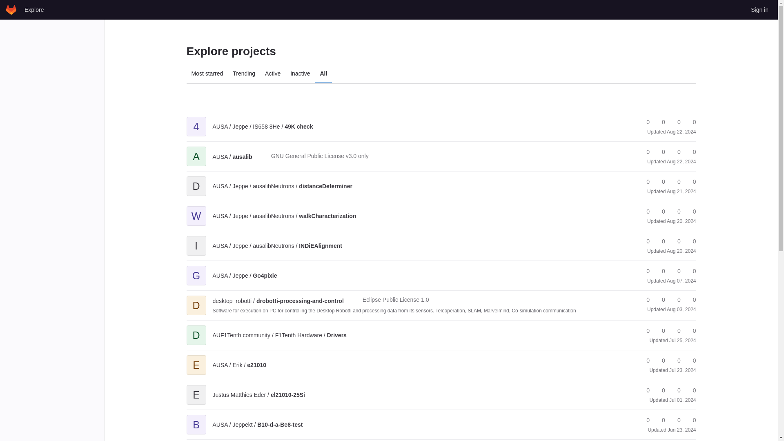  I want to click on Issues, so click(690, 152).